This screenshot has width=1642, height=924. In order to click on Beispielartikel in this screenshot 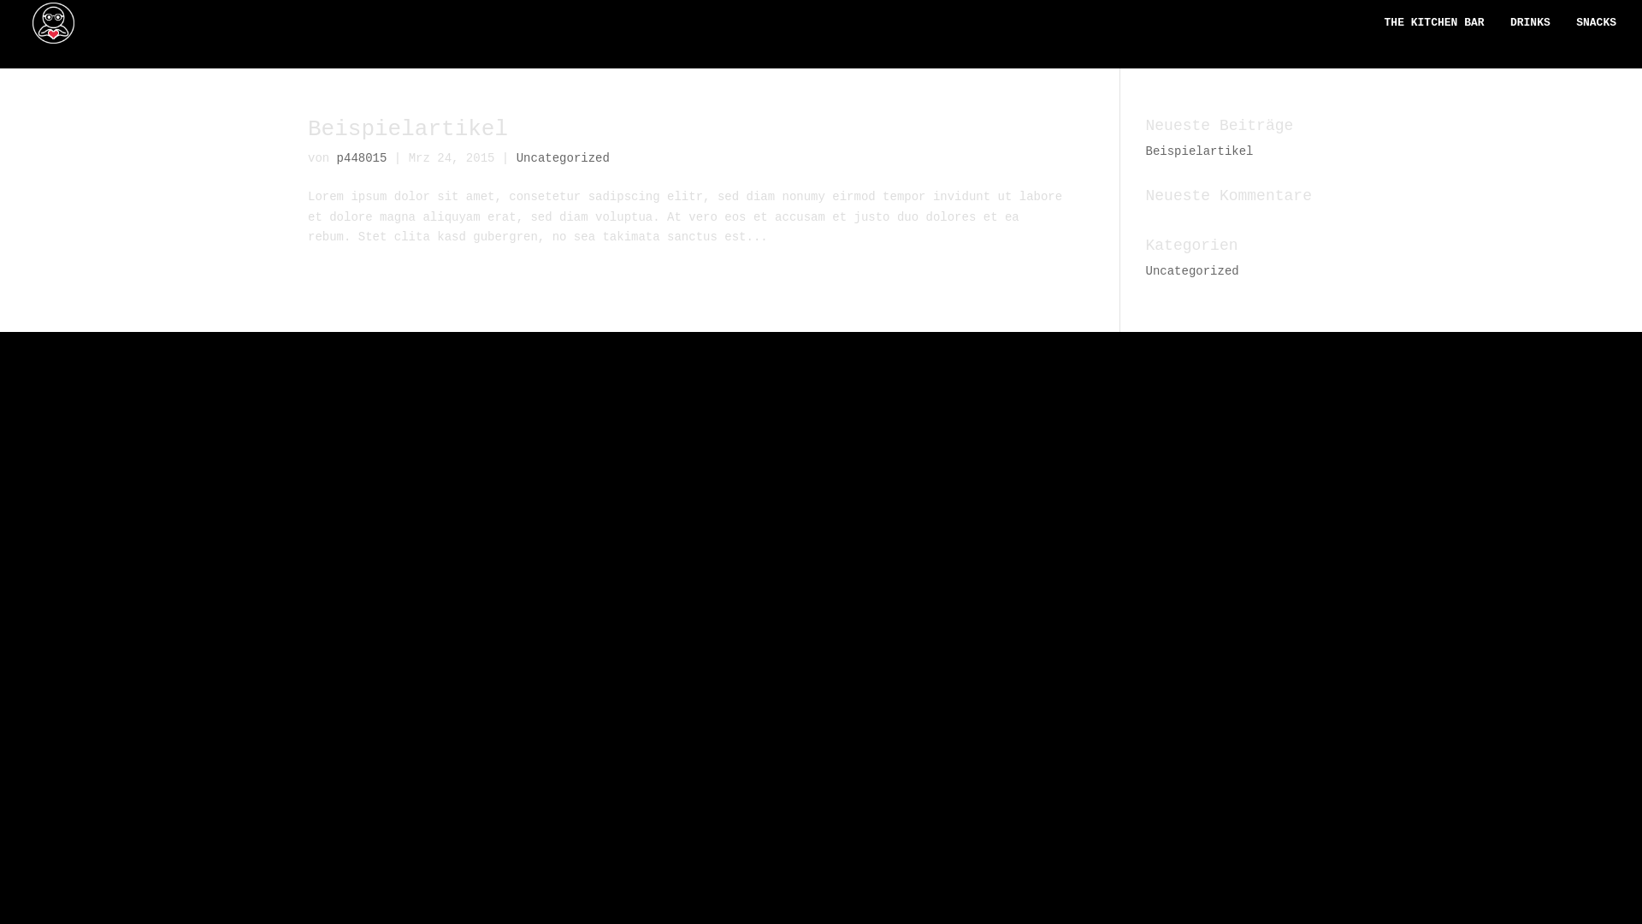, I will do `click(408, 129)`.